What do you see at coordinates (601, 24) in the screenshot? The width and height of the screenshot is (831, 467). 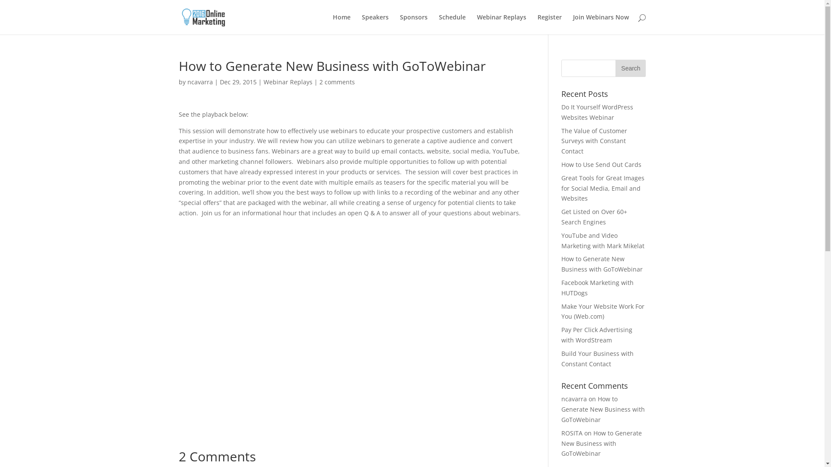 I see `Join Webinars Now` at bounding box center [601, 24].